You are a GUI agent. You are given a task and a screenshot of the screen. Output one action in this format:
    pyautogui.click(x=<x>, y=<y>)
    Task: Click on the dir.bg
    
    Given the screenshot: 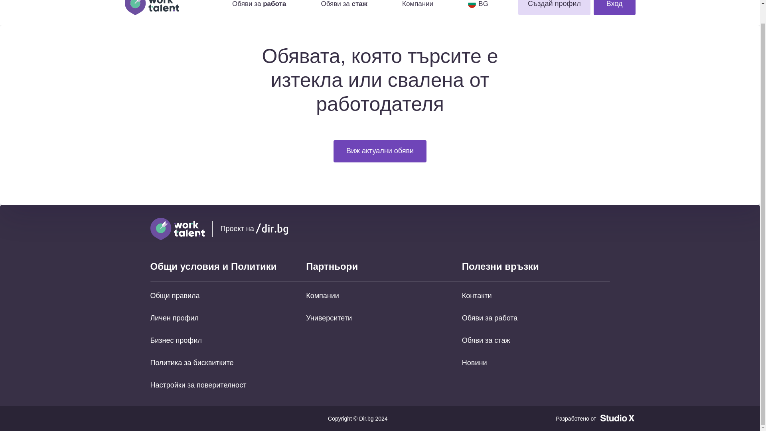 What is the action you would take?
    pyautogui.click(x=272, y=229)
    